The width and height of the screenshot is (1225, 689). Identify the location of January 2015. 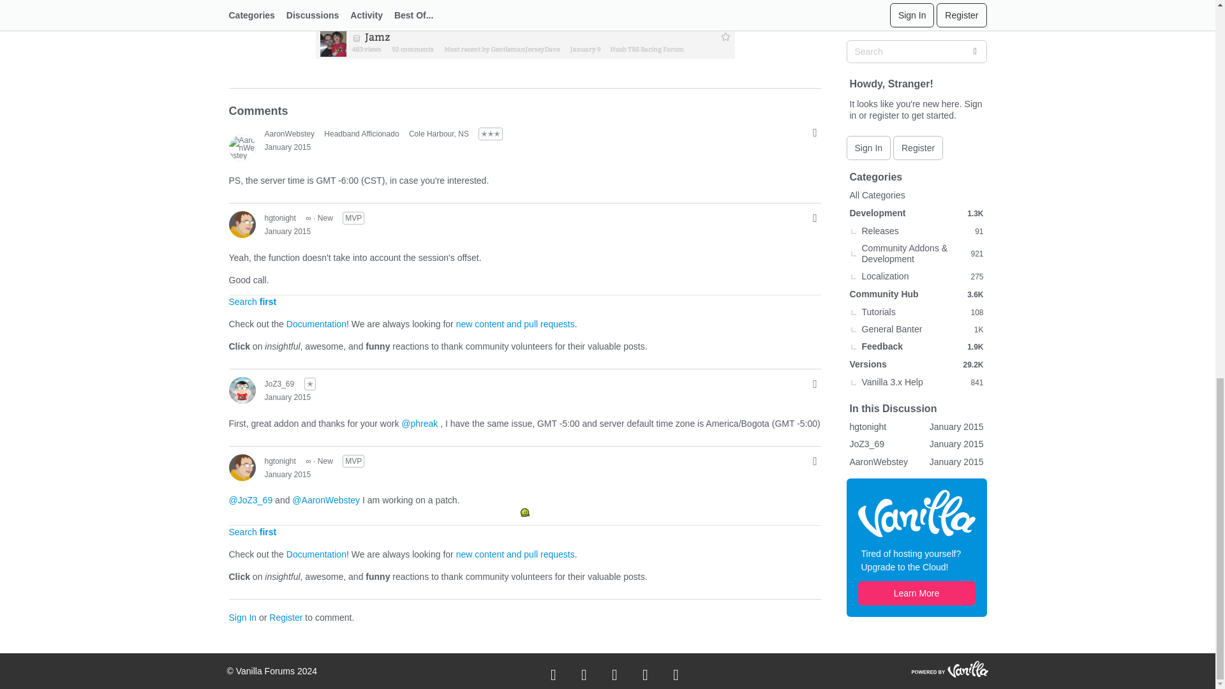
(287, 232).